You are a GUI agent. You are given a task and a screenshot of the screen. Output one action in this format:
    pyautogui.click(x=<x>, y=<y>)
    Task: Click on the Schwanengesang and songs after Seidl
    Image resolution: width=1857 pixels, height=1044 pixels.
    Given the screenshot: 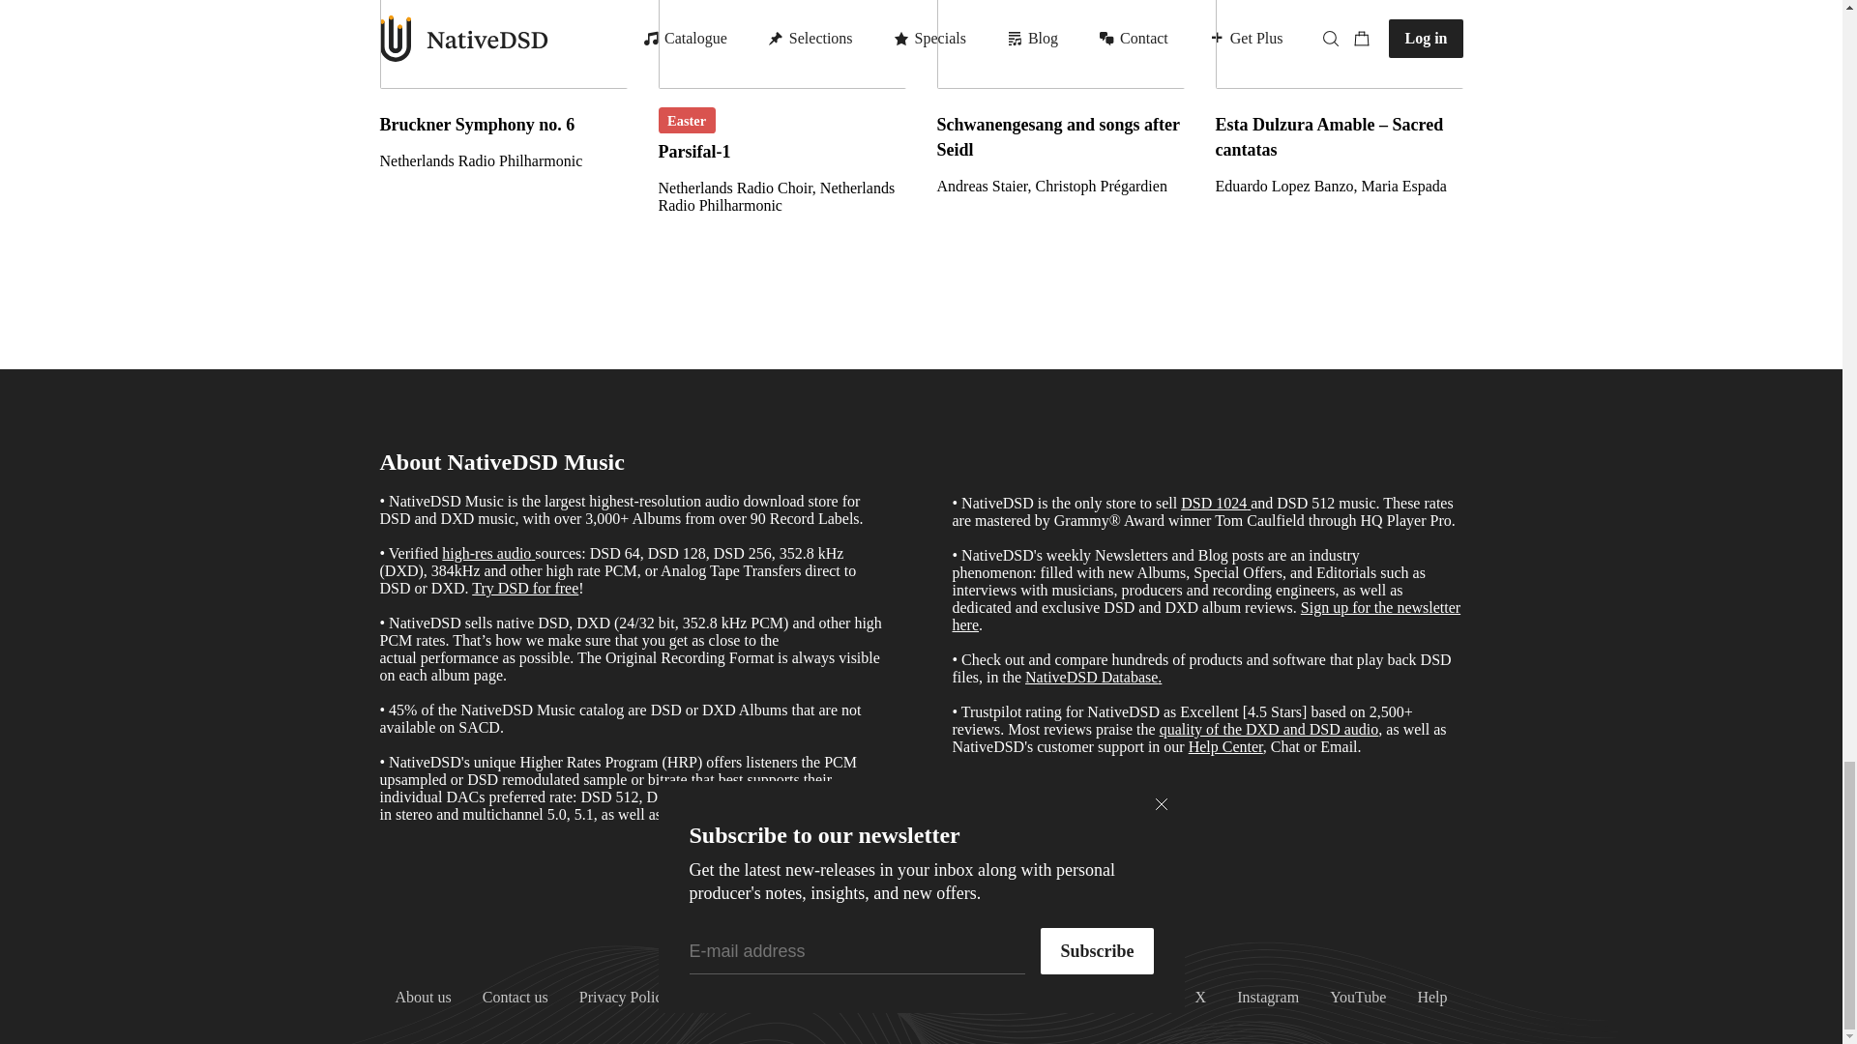 What is the action you would take?
    pyautogui.click(x=1060, y=44)
    